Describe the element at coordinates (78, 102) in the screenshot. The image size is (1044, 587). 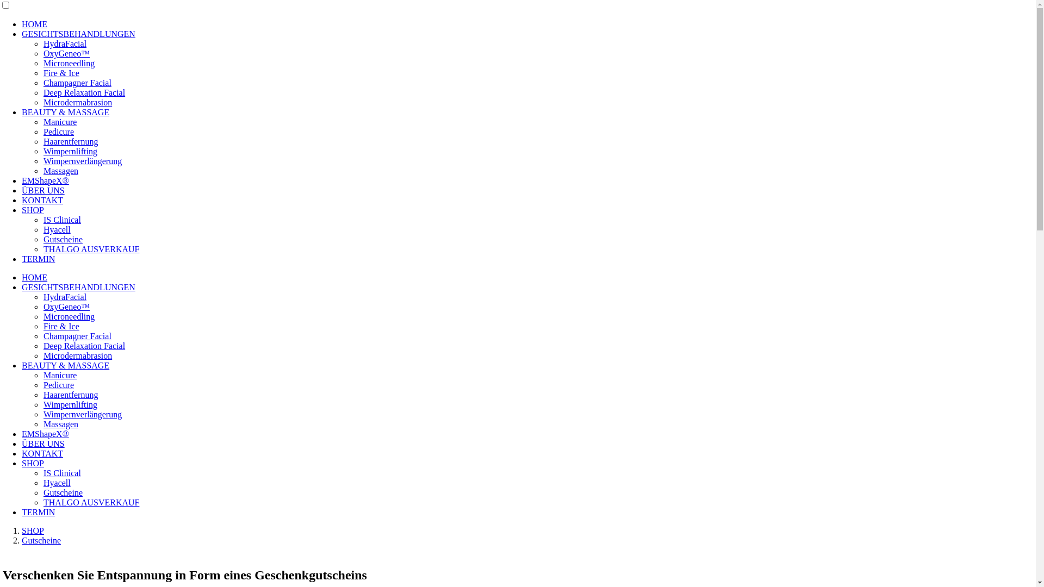
I see `Microdermabrasion` at that location.